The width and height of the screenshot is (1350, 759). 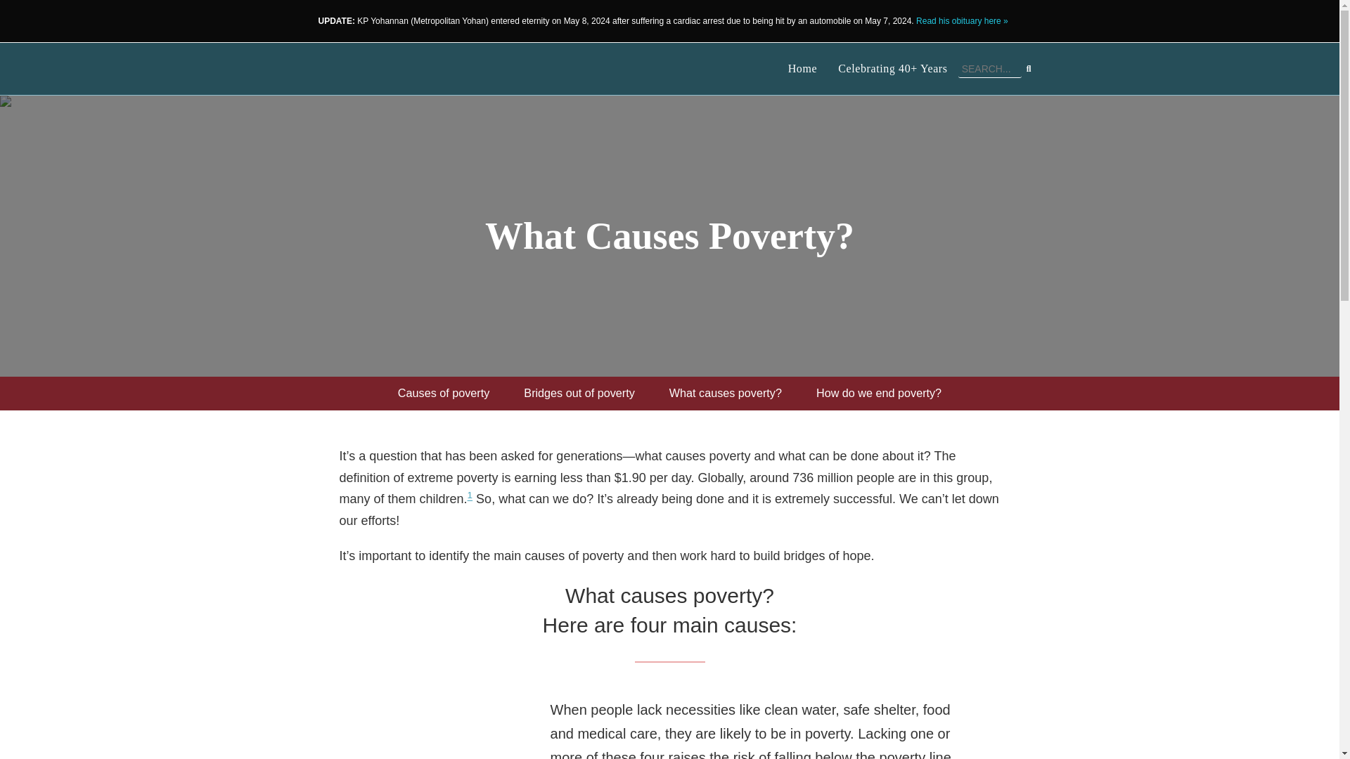 What do you see at coordinates (579, 394) in the screenshot?
I see `Bridges out of poverty` at bounding box center [579, 394].